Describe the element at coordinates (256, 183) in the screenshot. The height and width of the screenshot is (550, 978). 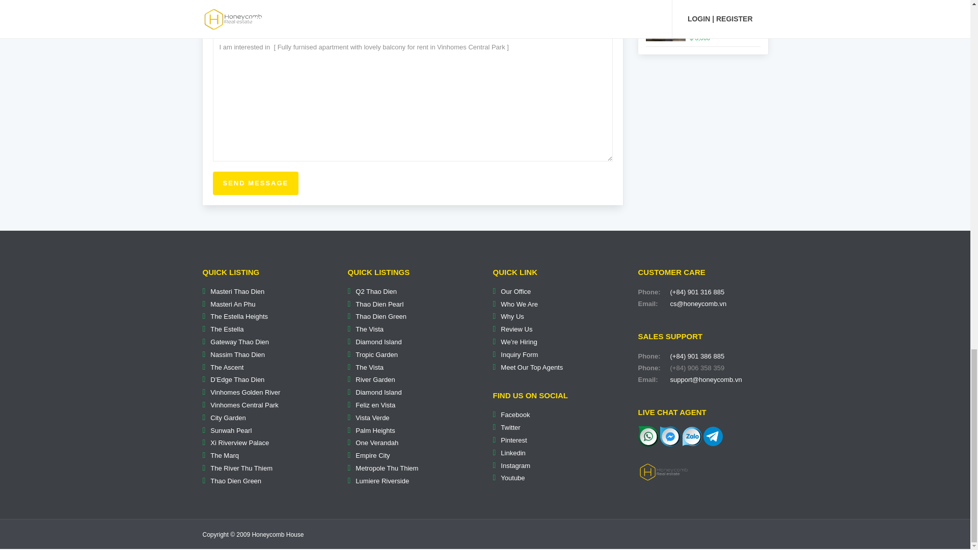
I see `Send Message` at that location.